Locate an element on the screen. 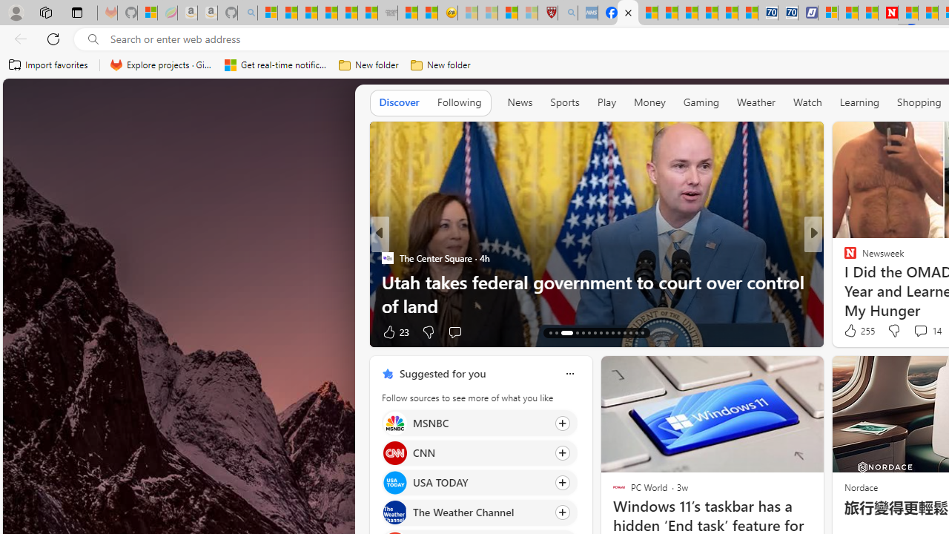  The Passport Kitchen is located at coordinates (387, 282).